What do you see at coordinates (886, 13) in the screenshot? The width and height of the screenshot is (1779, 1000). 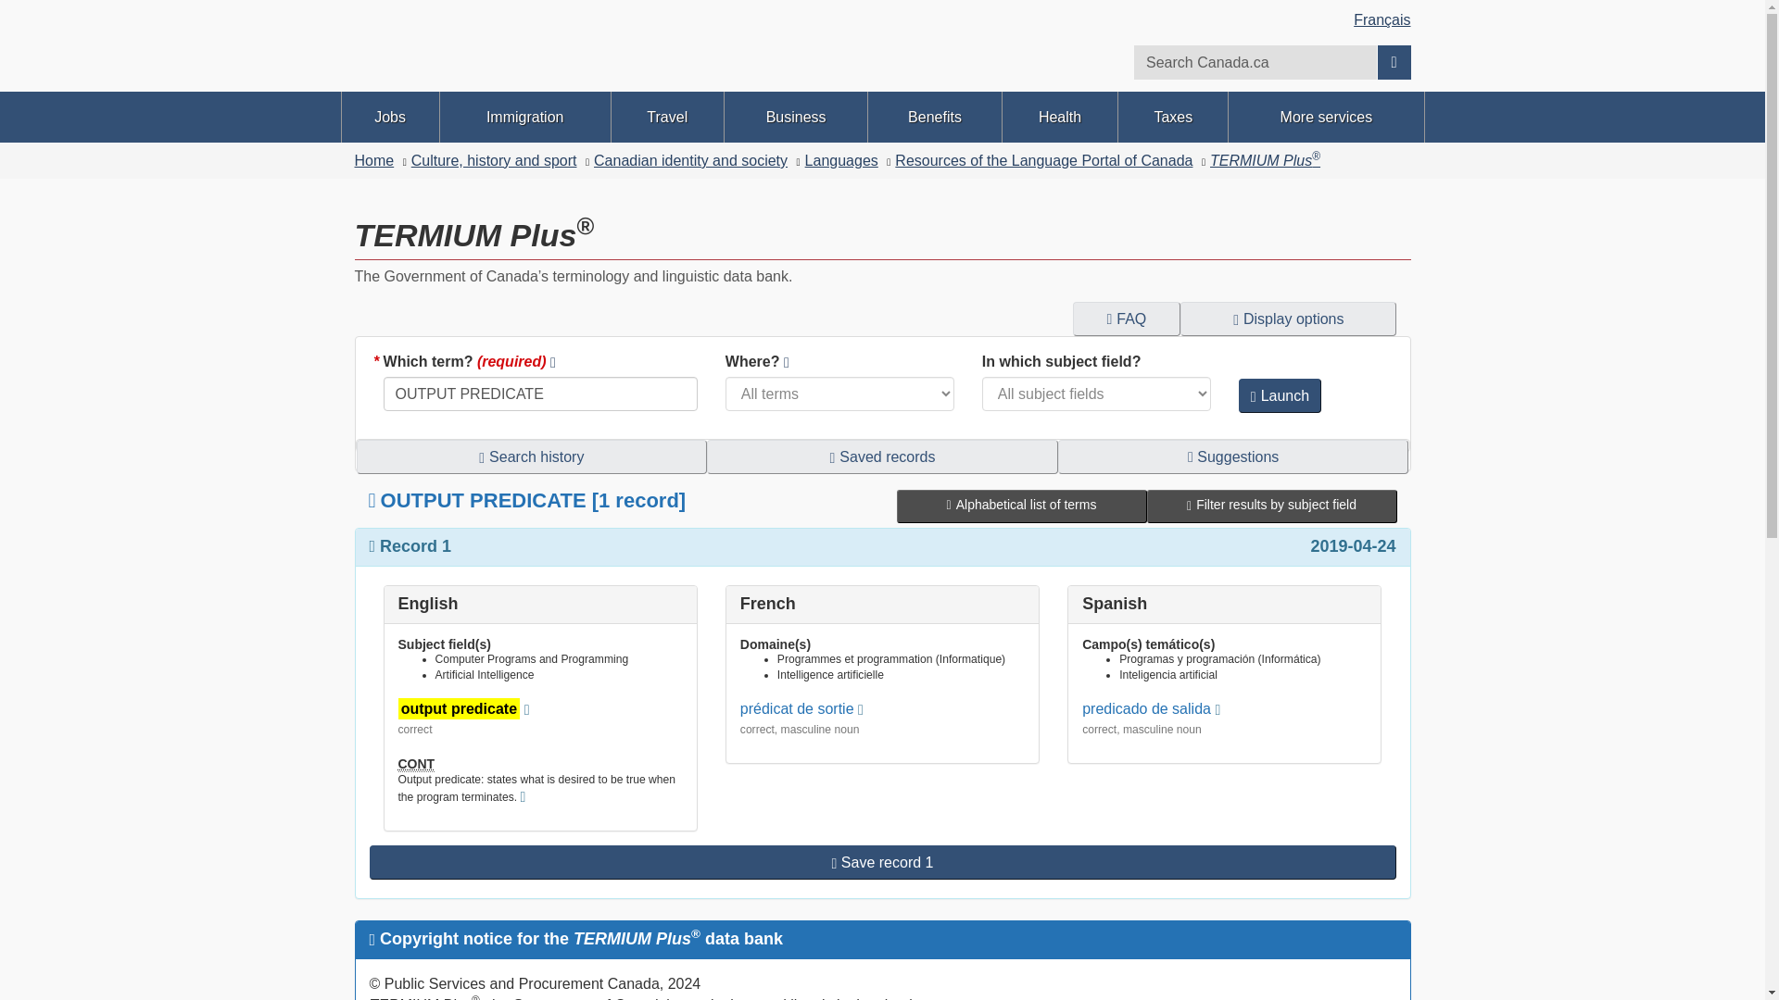 I see `Skip to main content` at bounding box center [886, 13].